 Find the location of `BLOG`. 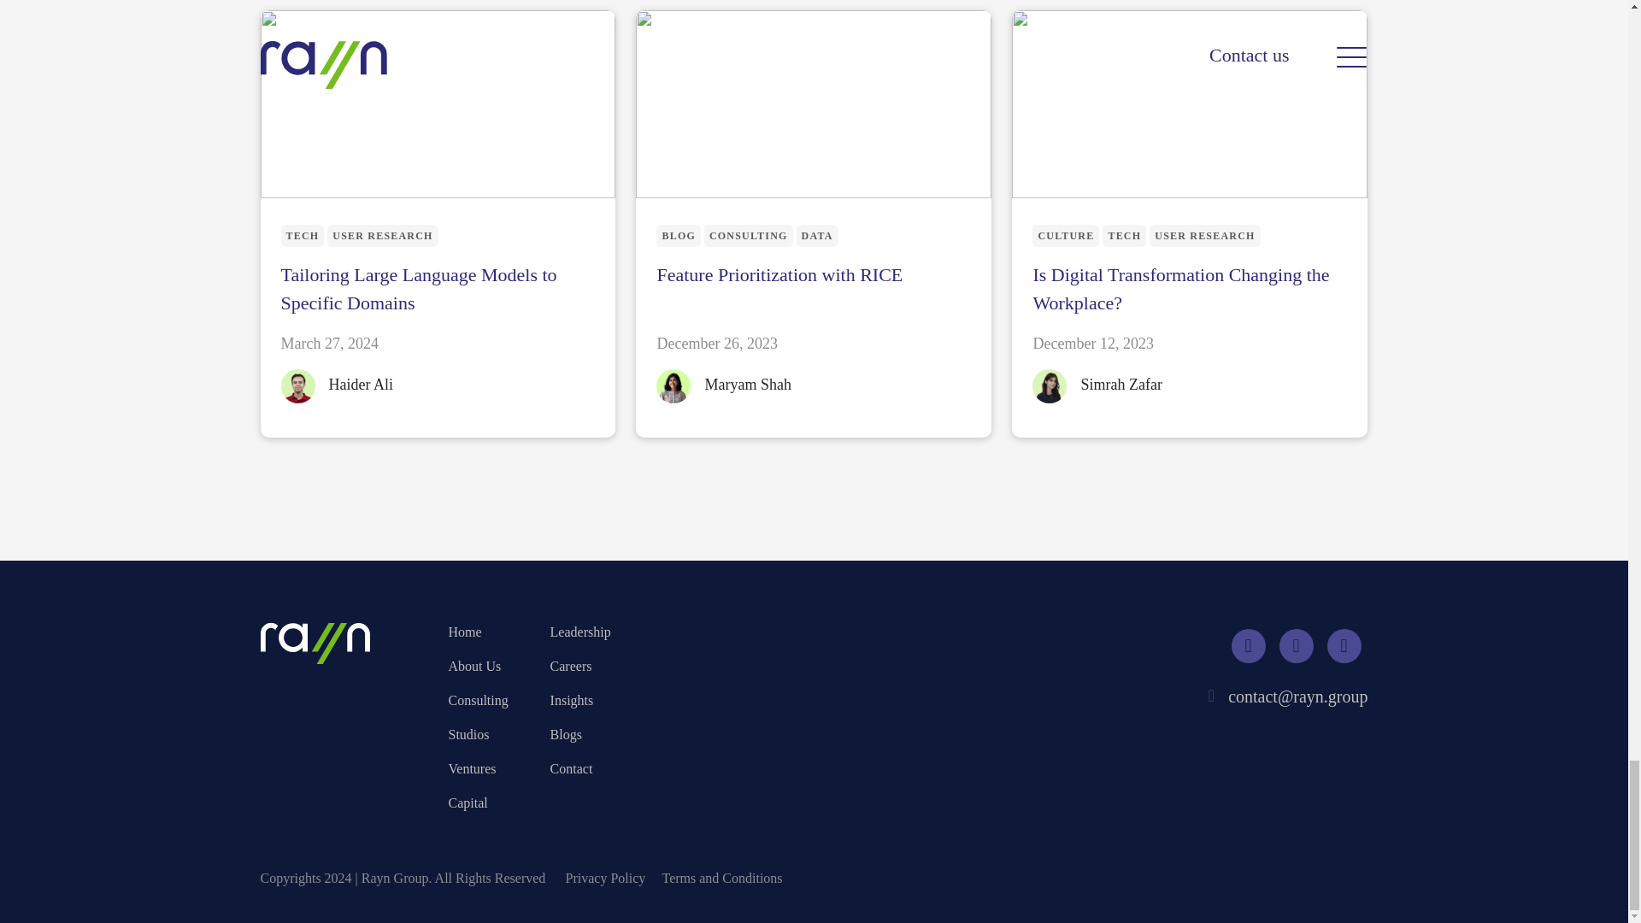

BLOG is located at coordinates (679, 236).